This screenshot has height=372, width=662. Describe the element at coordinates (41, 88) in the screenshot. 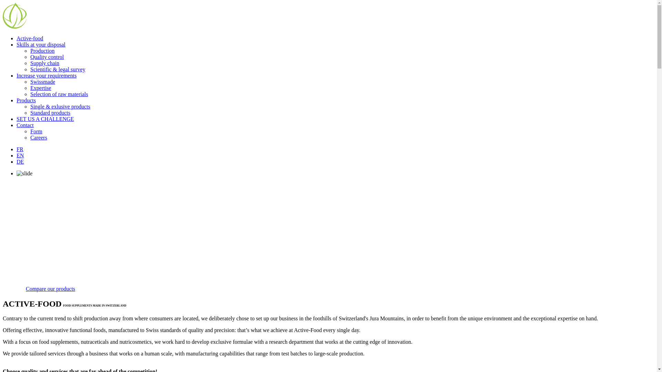

I see `Expertise` at that location.